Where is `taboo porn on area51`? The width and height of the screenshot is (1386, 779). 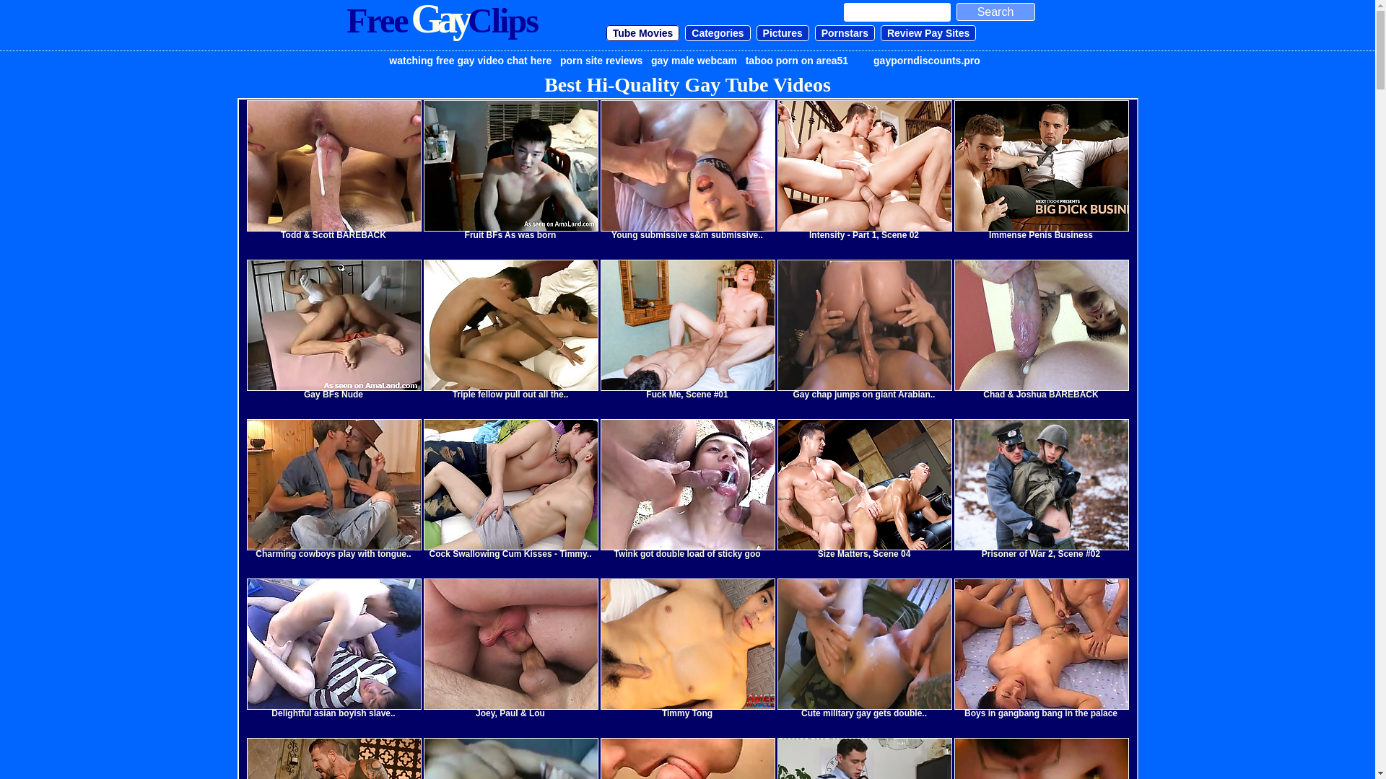
taboo porn on area51 is located at coordinates (797, 61).